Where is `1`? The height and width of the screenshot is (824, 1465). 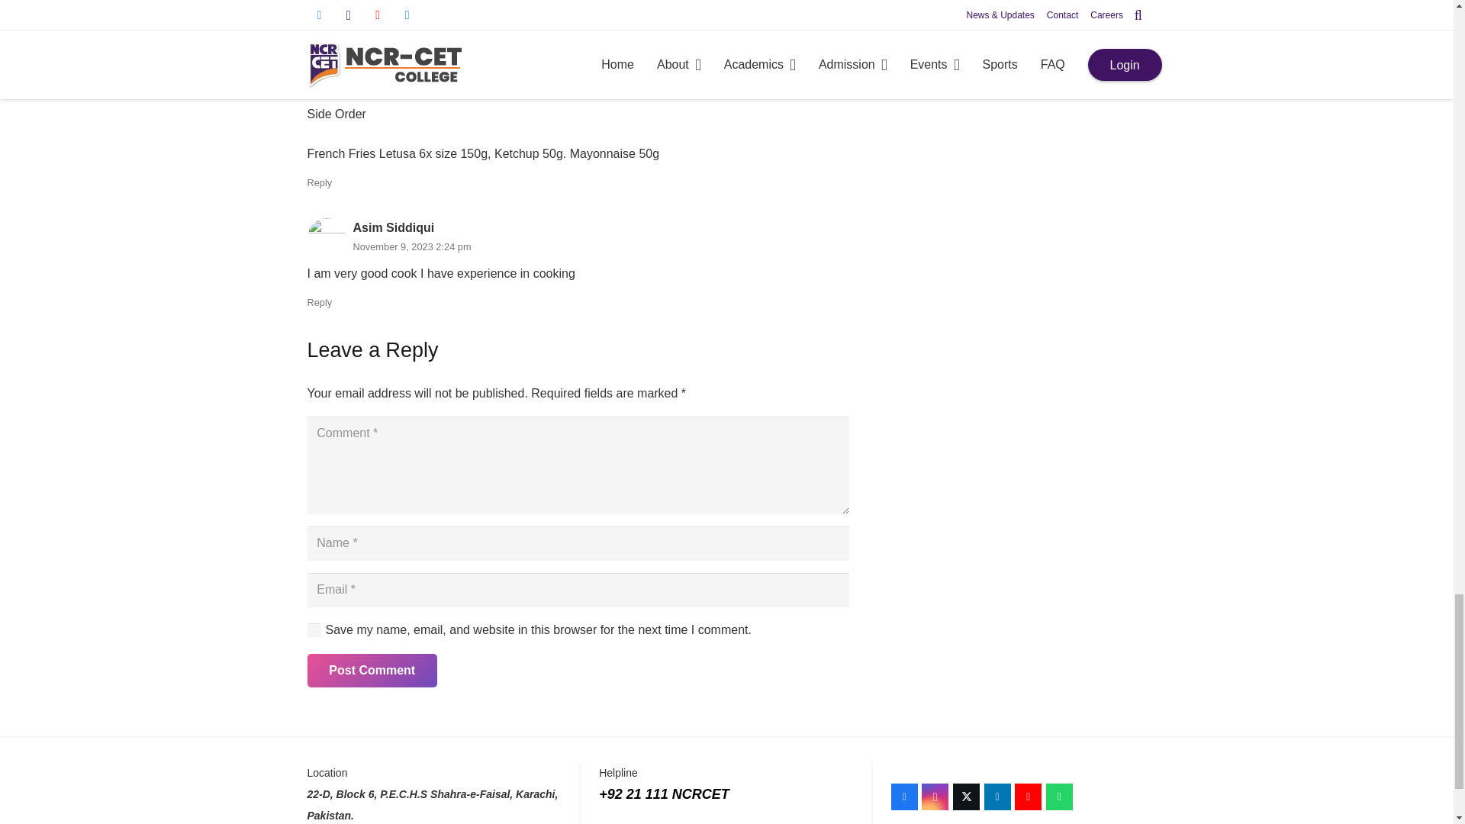
1 is located at coordinates (313, 629).